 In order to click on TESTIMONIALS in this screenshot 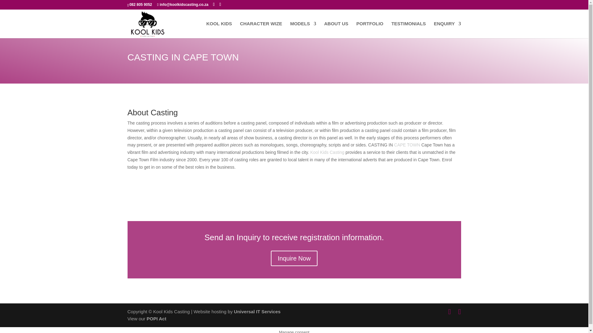, I will do `click(408, 30)`.